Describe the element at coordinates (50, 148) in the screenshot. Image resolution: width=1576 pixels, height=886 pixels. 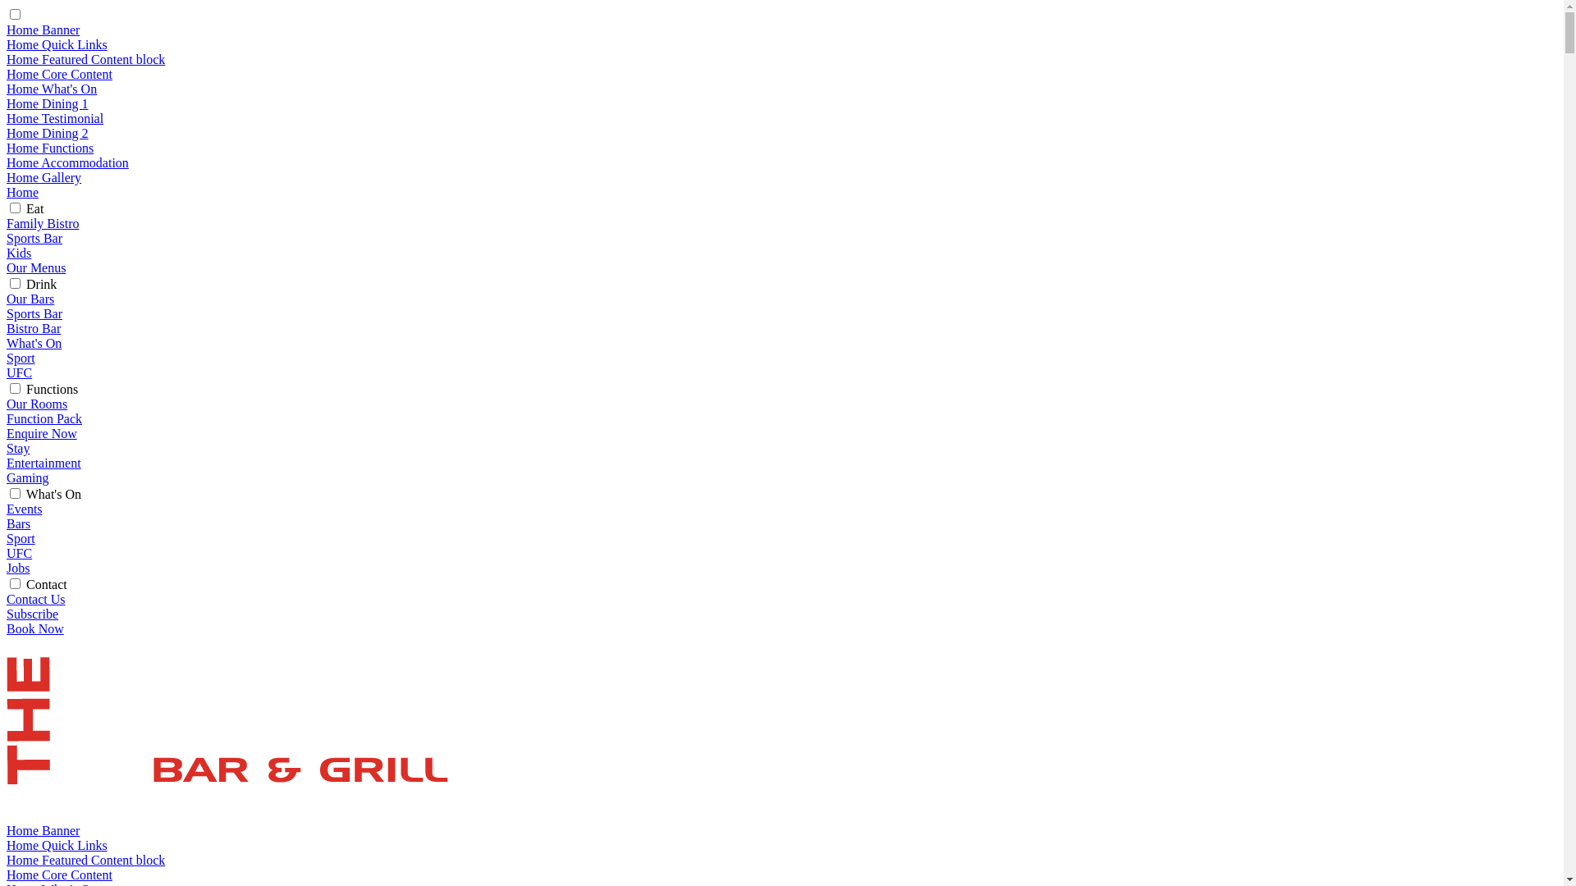
I see `Home Functions` at that location.